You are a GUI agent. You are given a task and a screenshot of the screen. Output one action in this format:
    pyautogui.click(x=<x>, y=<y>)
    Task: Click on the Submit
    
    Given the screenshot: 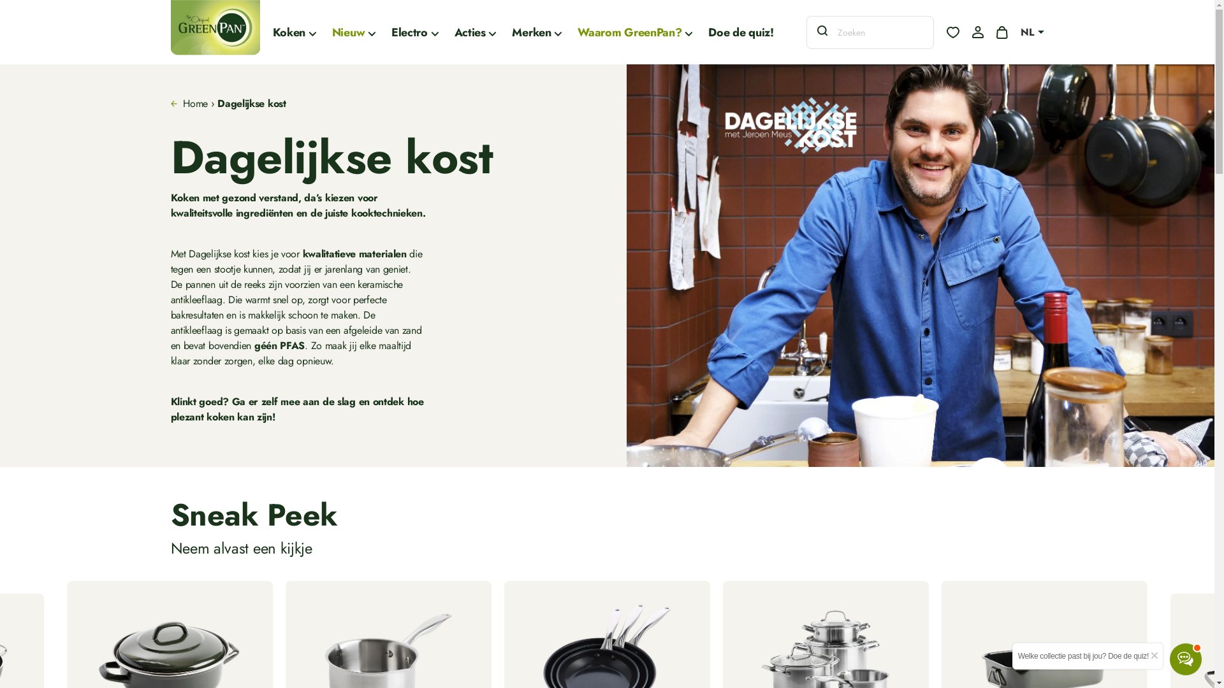 What is the action you would take?
    pyautogui.click(x=20, y=8)
    